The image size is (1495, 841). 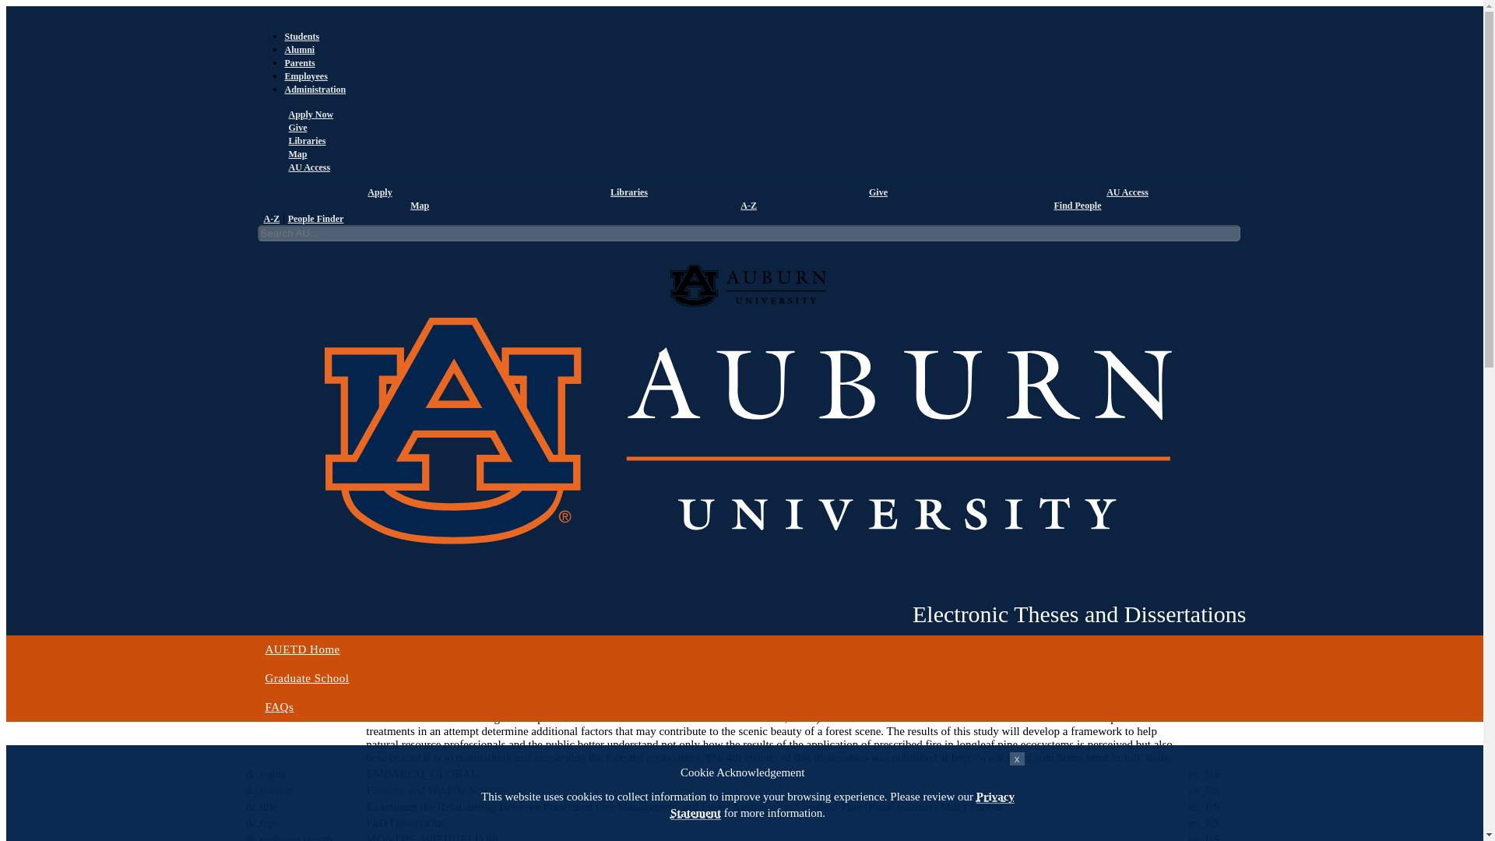 I want to click on Give, so click(x=877, y=192).